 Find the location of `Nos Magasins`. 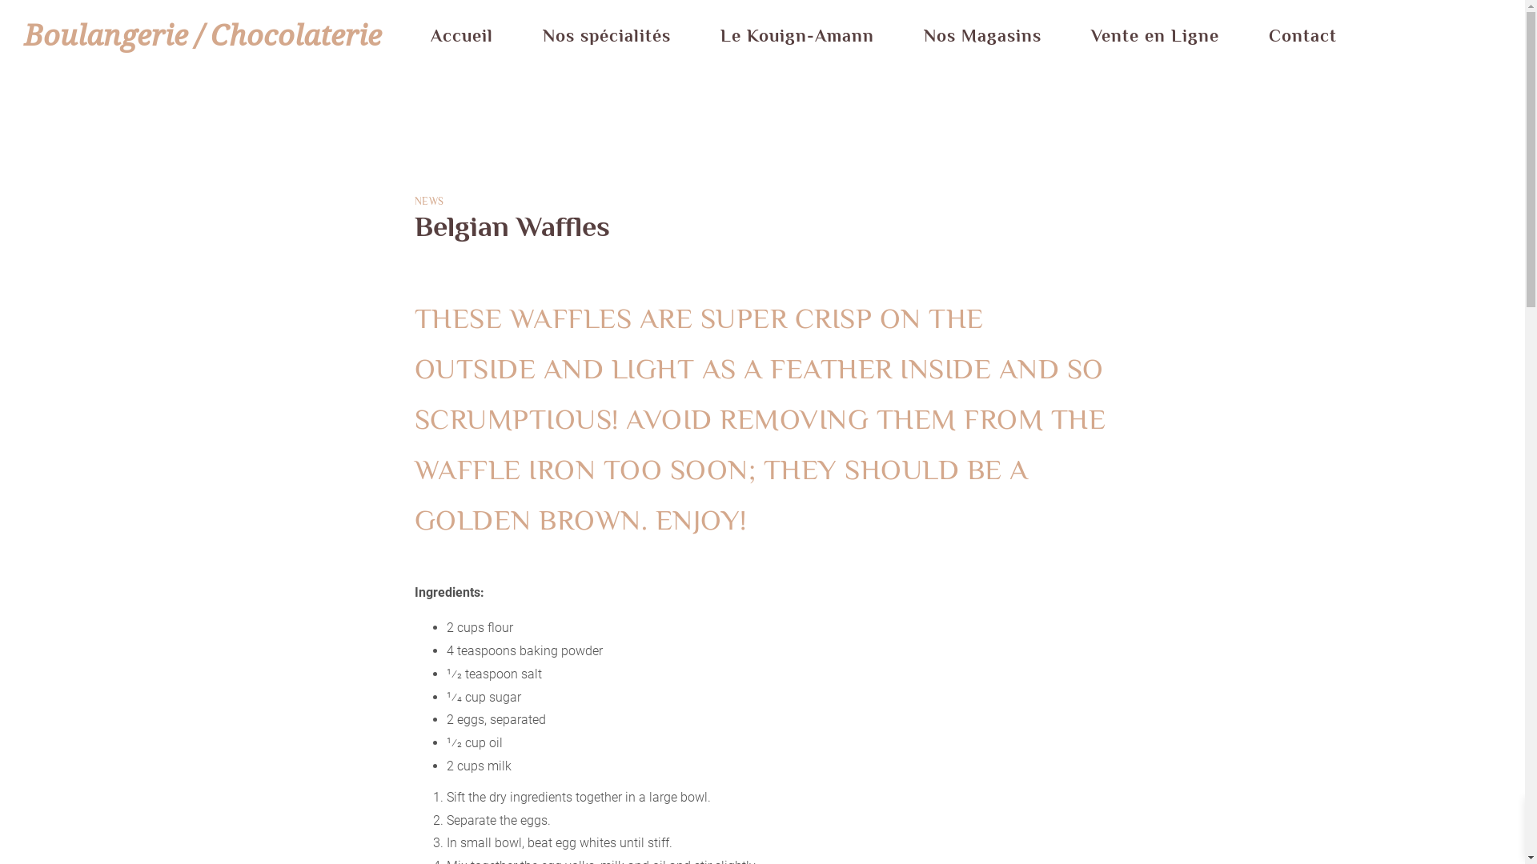

Nos Magasins is located at coordinates (983, 36).